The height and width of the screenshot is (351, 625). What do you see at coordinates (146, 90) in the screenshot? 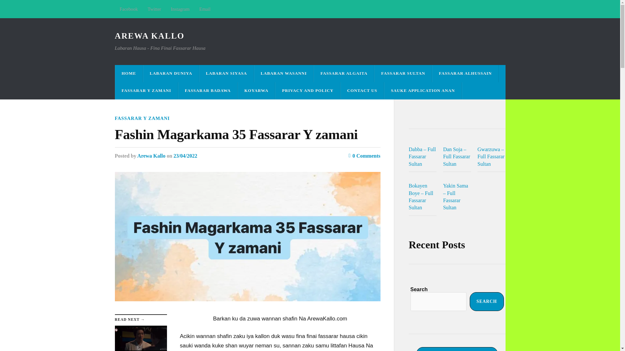
I see `FASSARAR Y ZAMANI` at bounding box center [146, 90].